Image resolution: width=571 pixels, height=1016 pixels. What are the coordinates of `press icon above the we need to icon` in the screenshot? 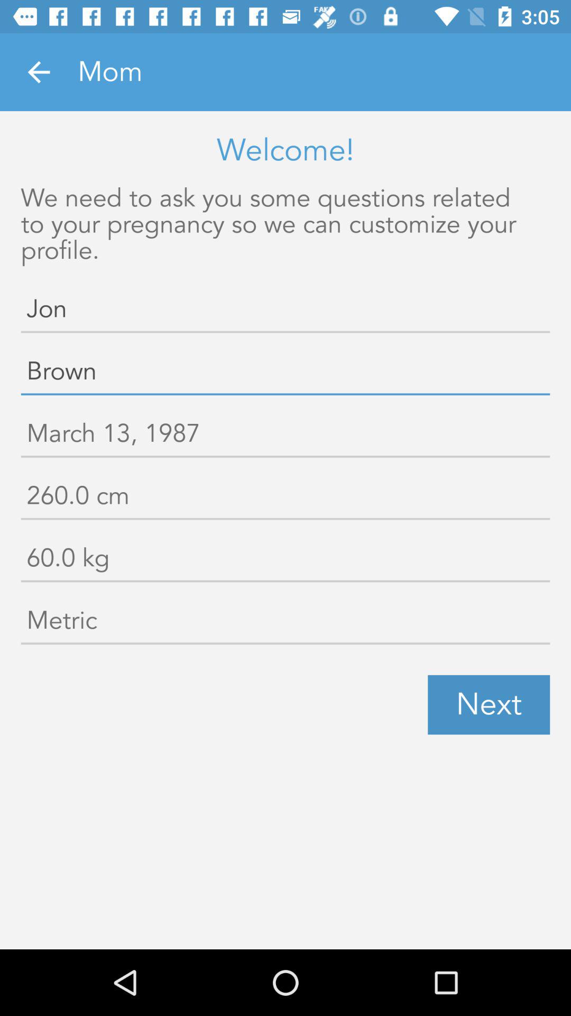 It's located at (39, 72).